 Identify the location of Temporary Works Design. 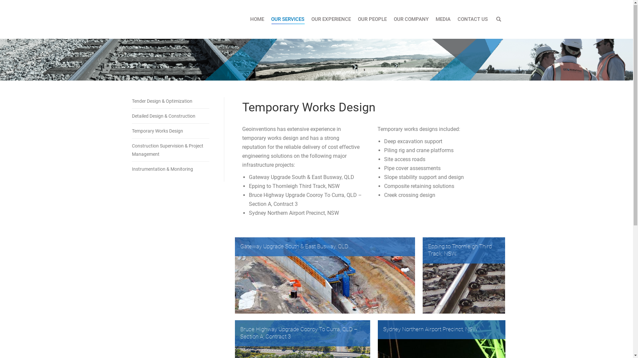
(159, 131).